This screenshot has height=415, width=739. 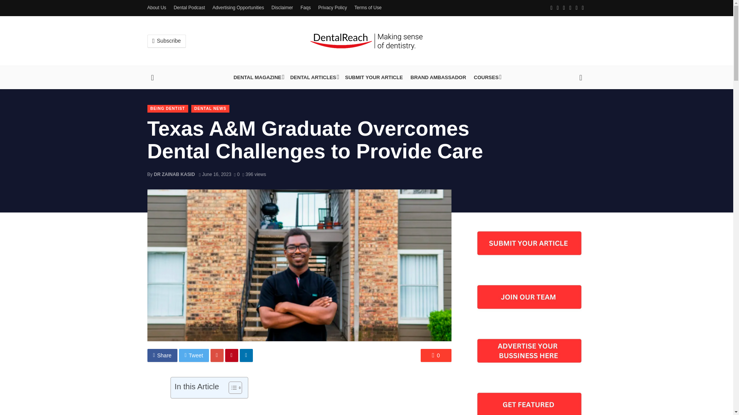 I want to click on Faqs, so click(x=306, y=8).